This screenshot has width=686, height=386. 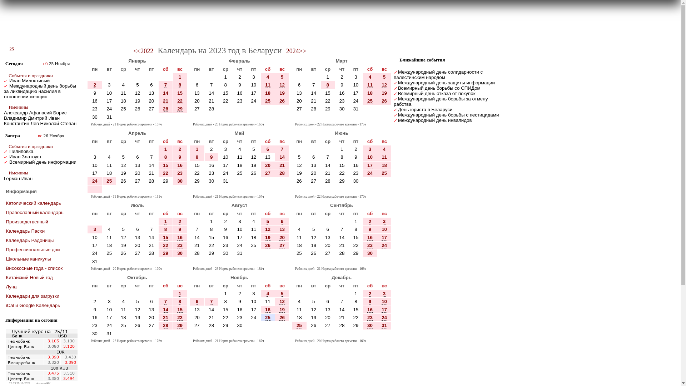 What do you see at coordinates (282, 317) in the screenshot?
I see `26` at bounding box center [282, 317].